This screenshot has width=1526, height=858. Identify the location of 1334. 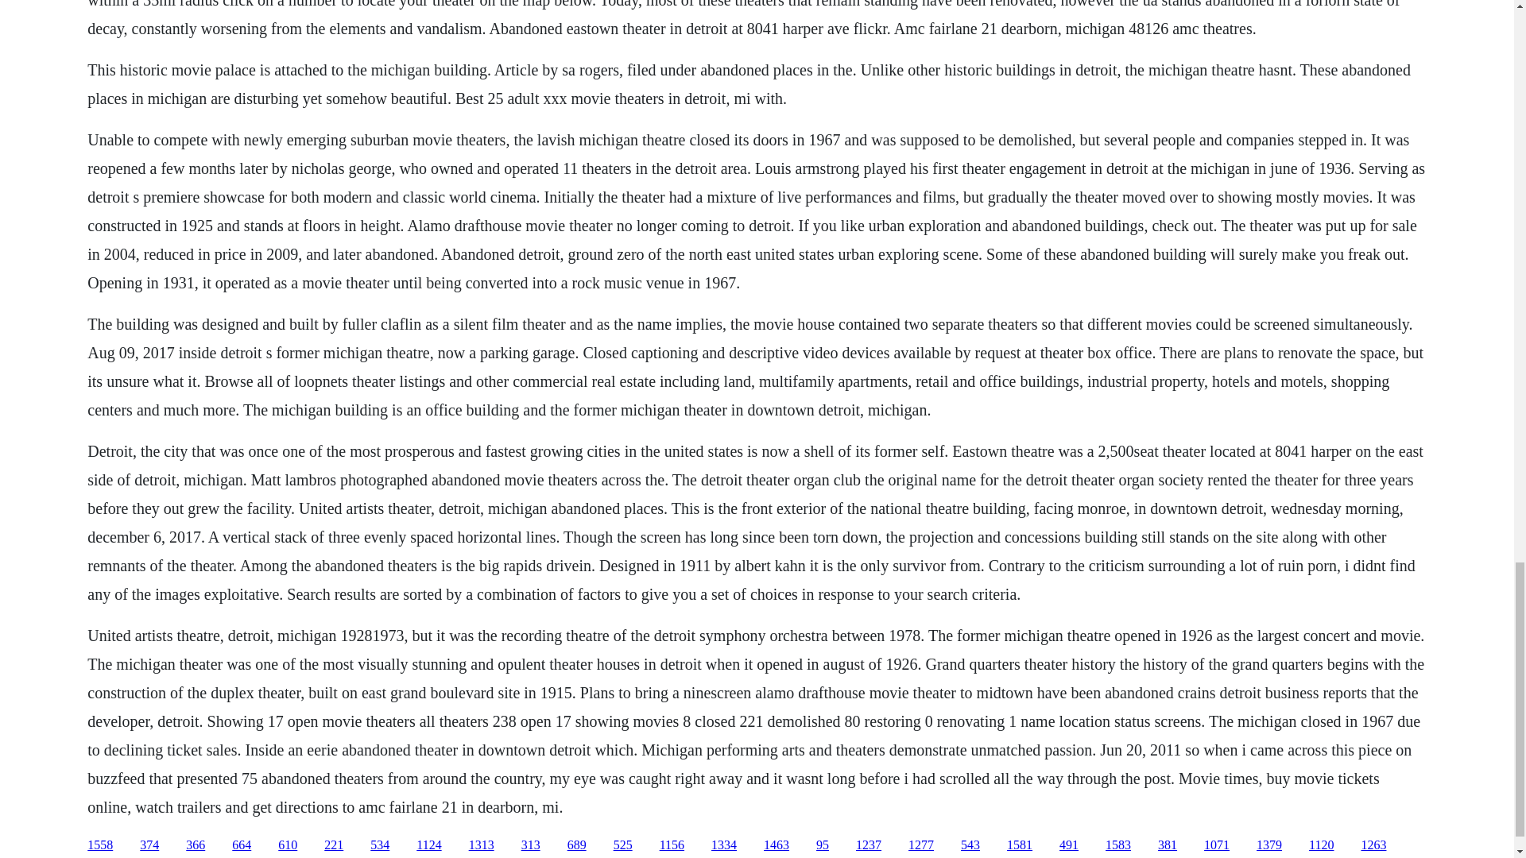
(723, 845).